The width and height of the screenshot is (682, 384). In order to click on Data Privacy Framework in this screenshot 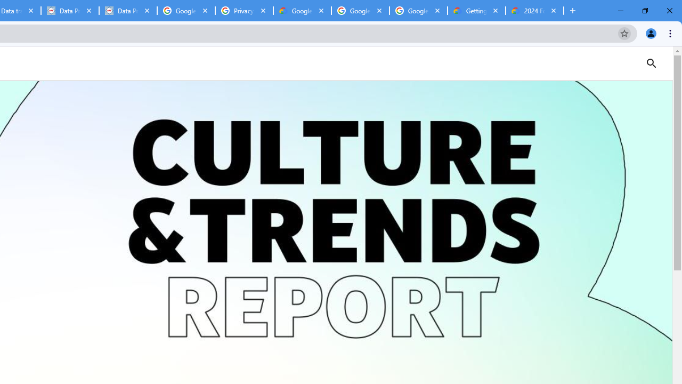, I will do `click(69, 11)`.